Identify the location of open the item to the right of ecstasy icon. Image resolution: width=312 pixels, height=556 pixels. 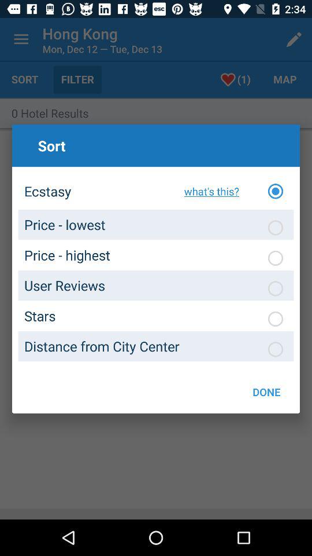
(208, 191).